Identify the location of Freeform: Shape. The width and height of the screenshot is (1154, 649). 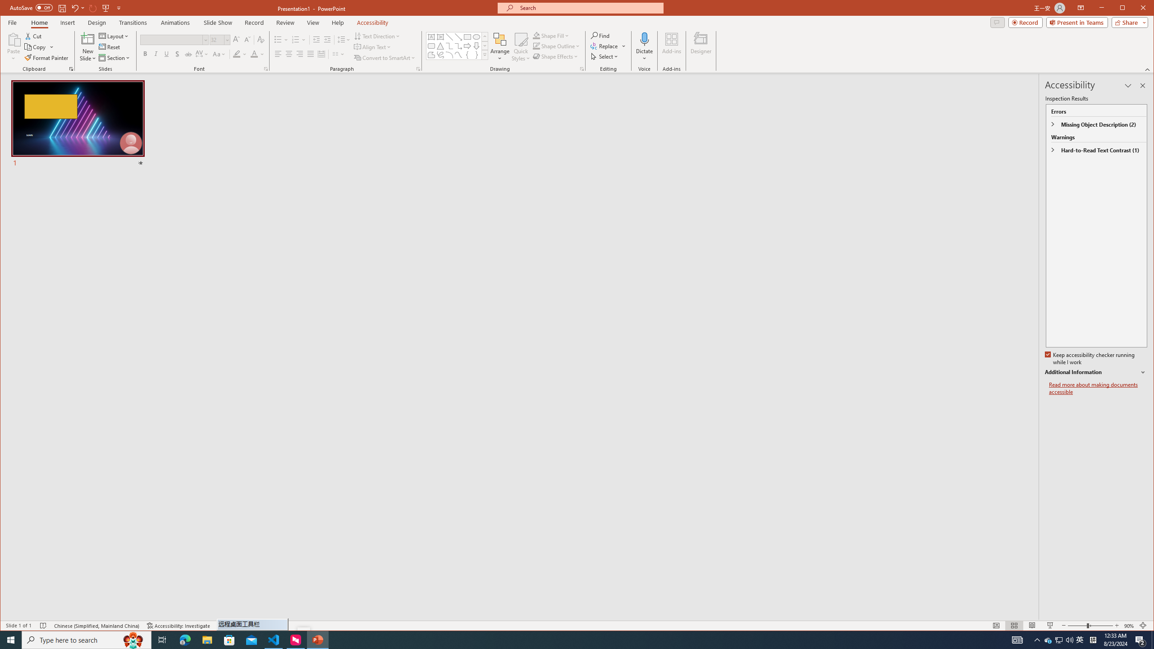
(431, 55).